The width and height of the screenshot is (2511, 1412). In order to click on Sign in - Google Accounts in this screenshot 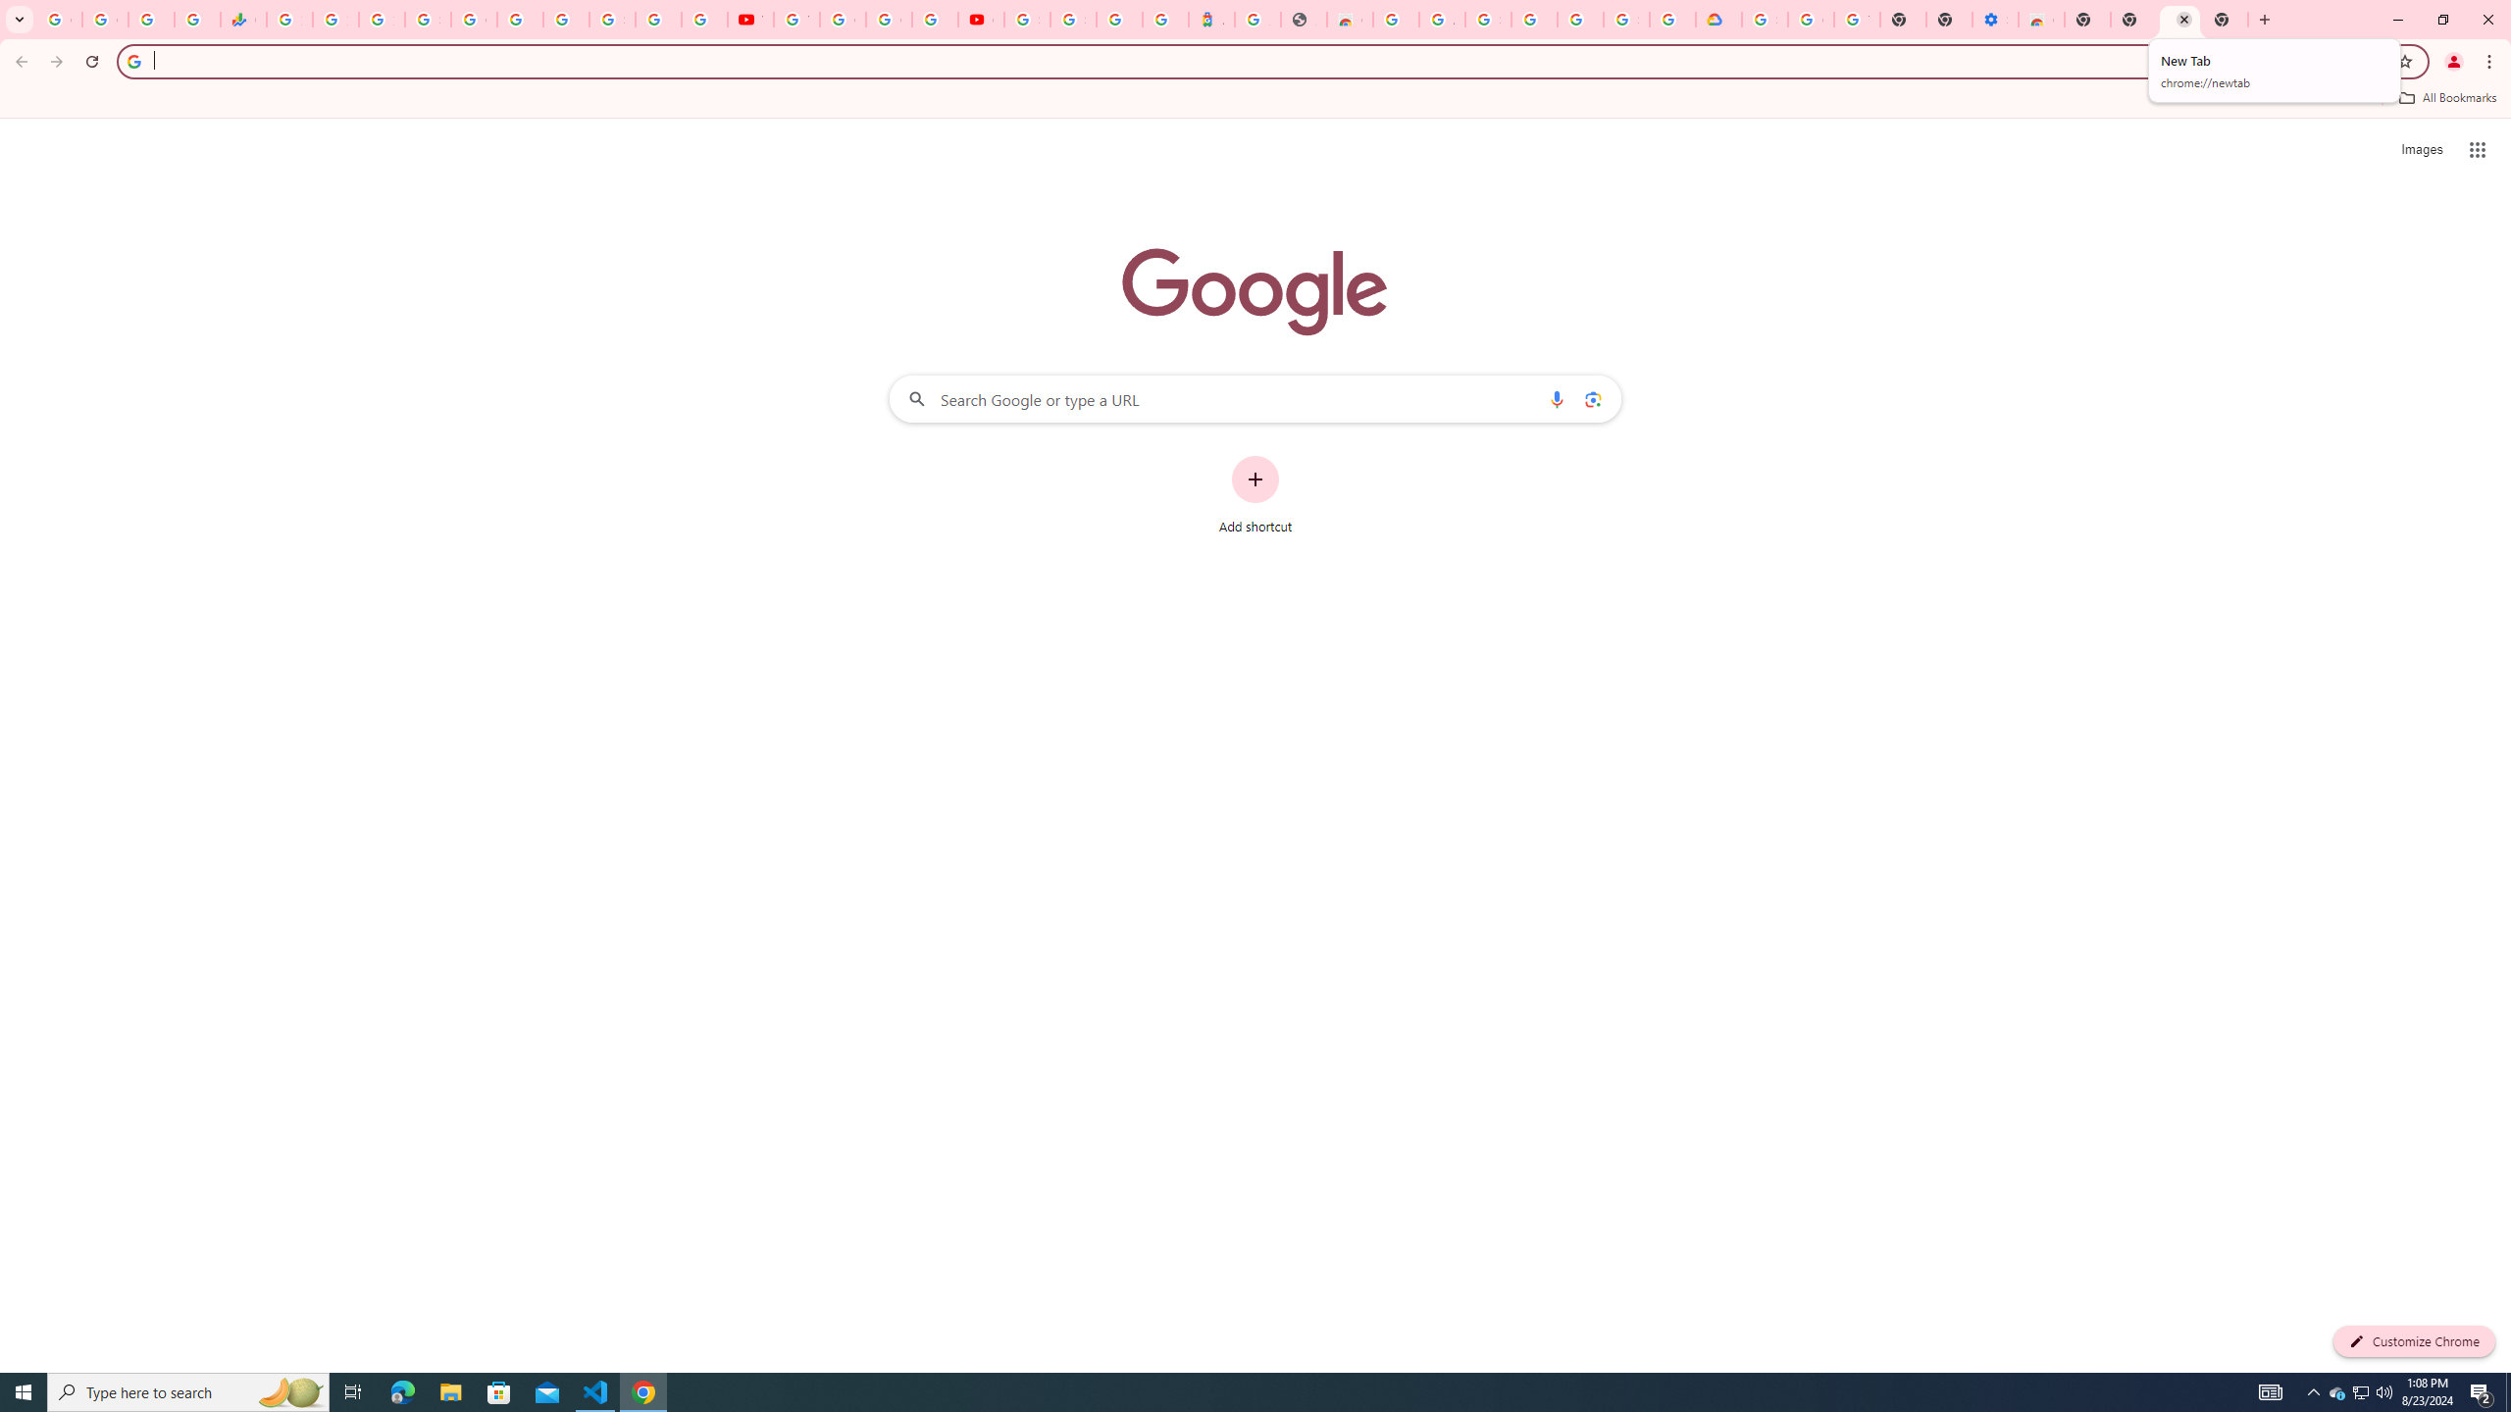, I will do `click(1026, 20)`.